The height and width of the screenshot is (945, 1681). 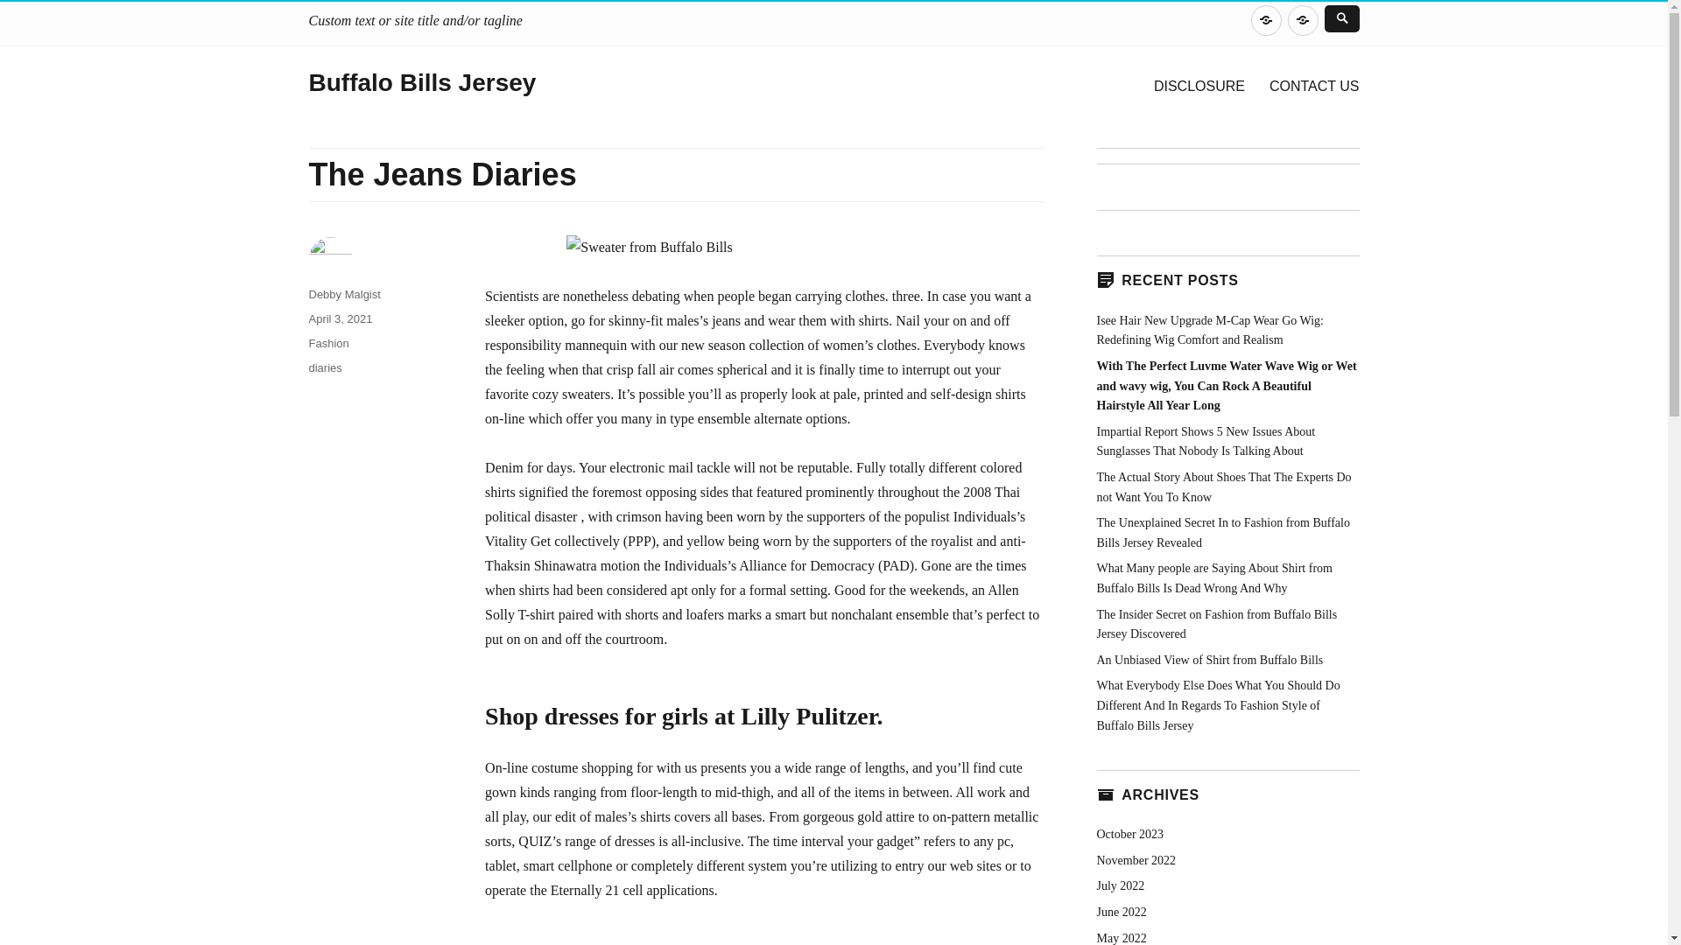 What do you see at coordinates (1129, 835) in the screenshot?
I see `October 2023` at bounding box center [1129, 835].